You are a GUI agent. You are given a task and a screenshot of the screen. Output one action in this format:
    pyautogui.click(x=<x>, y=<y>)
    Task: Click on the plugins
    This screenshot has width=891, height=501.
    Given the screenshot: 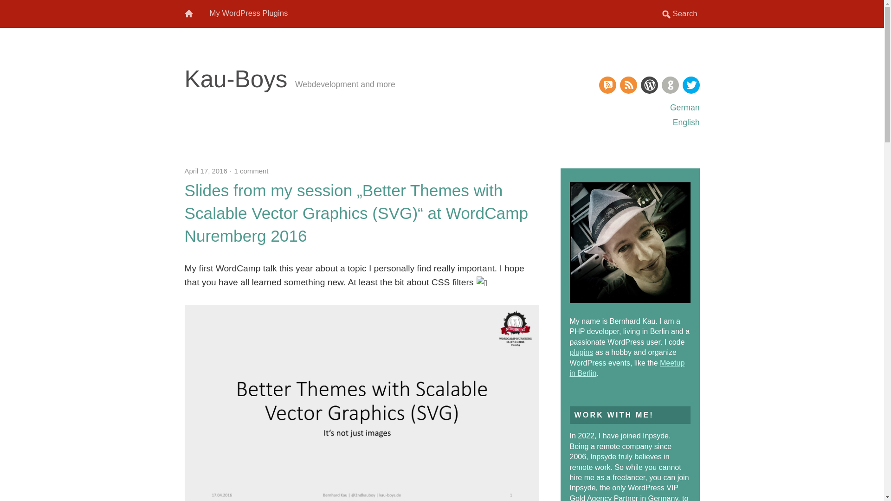 What is the action you would take?
    pyautogui.click(x=581, y=352)
    